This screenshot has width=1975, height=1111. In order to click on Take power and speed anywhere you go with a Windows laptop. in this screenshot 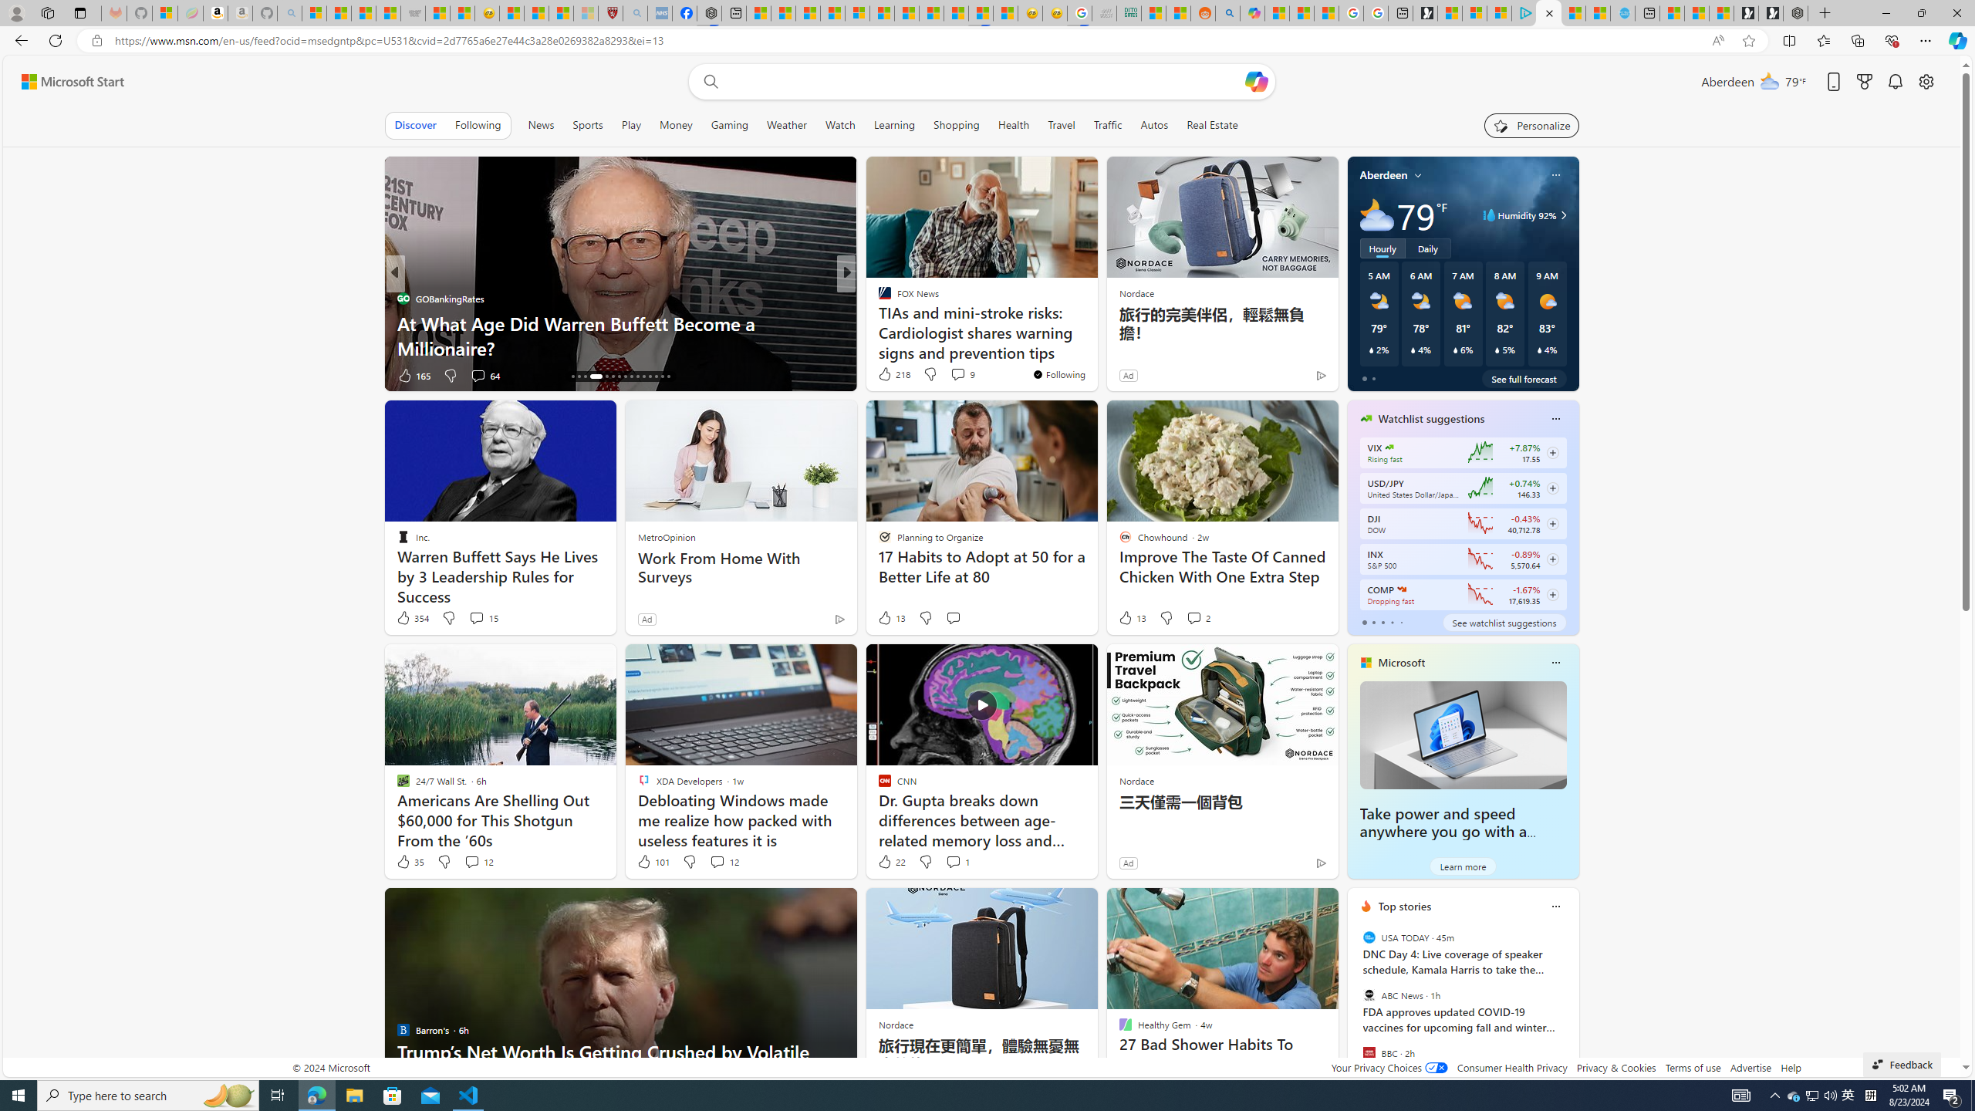, I will do `click(1463, 734)`.